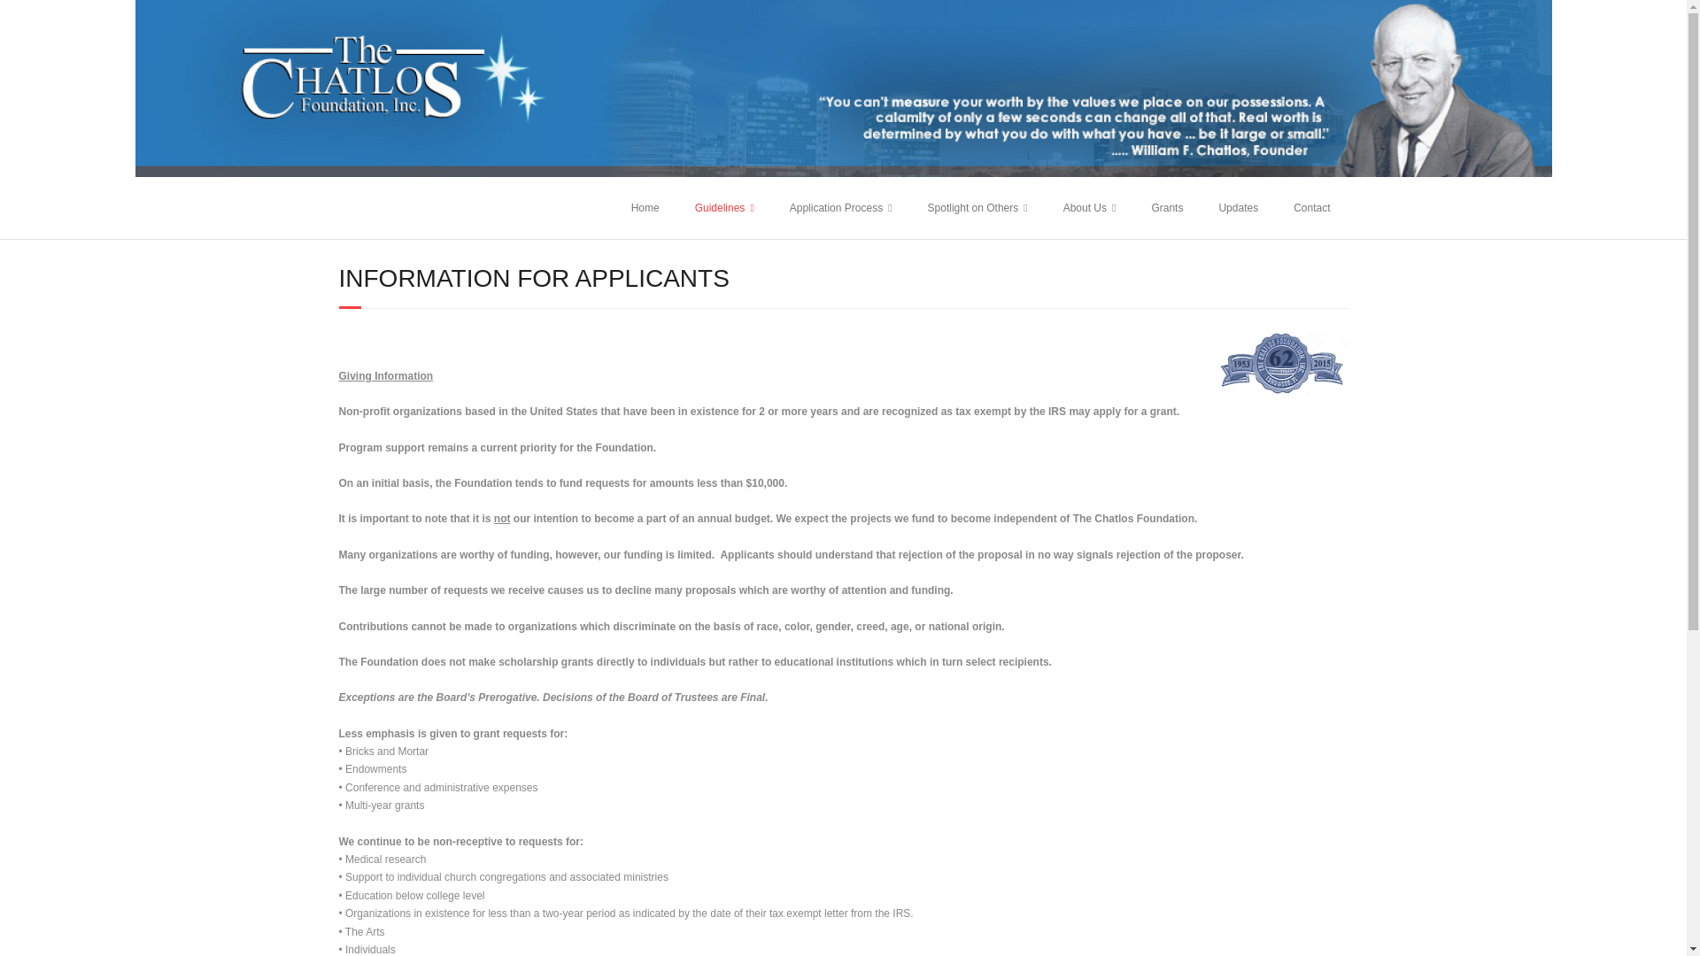 This screenshot has width=1700, height=956. Describe the element at coordinates (840, 207) in the screenshot. I see `Application Process` at that location.